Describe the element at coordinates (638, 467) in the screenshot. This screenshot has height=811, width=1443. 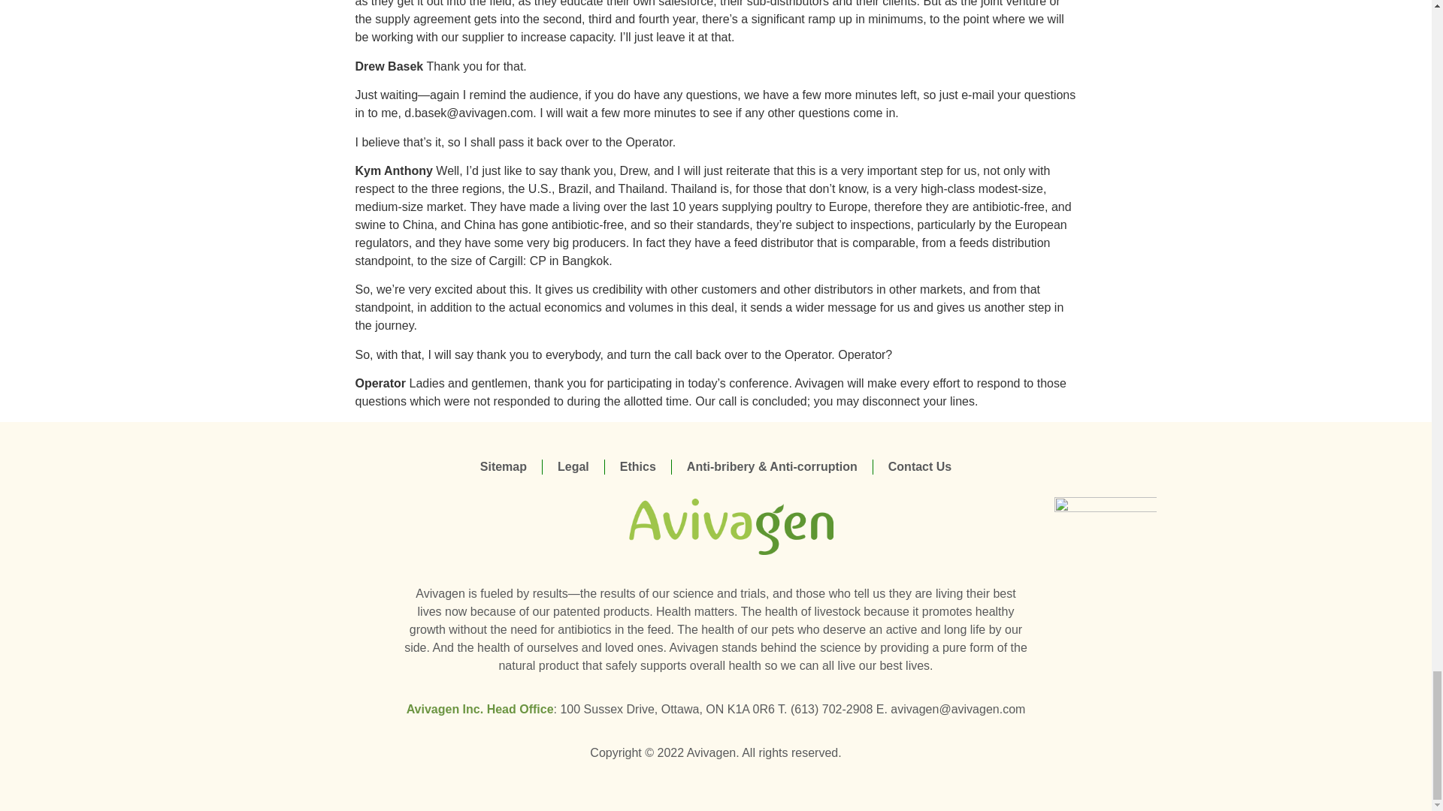
I see `Ethics` at that location.